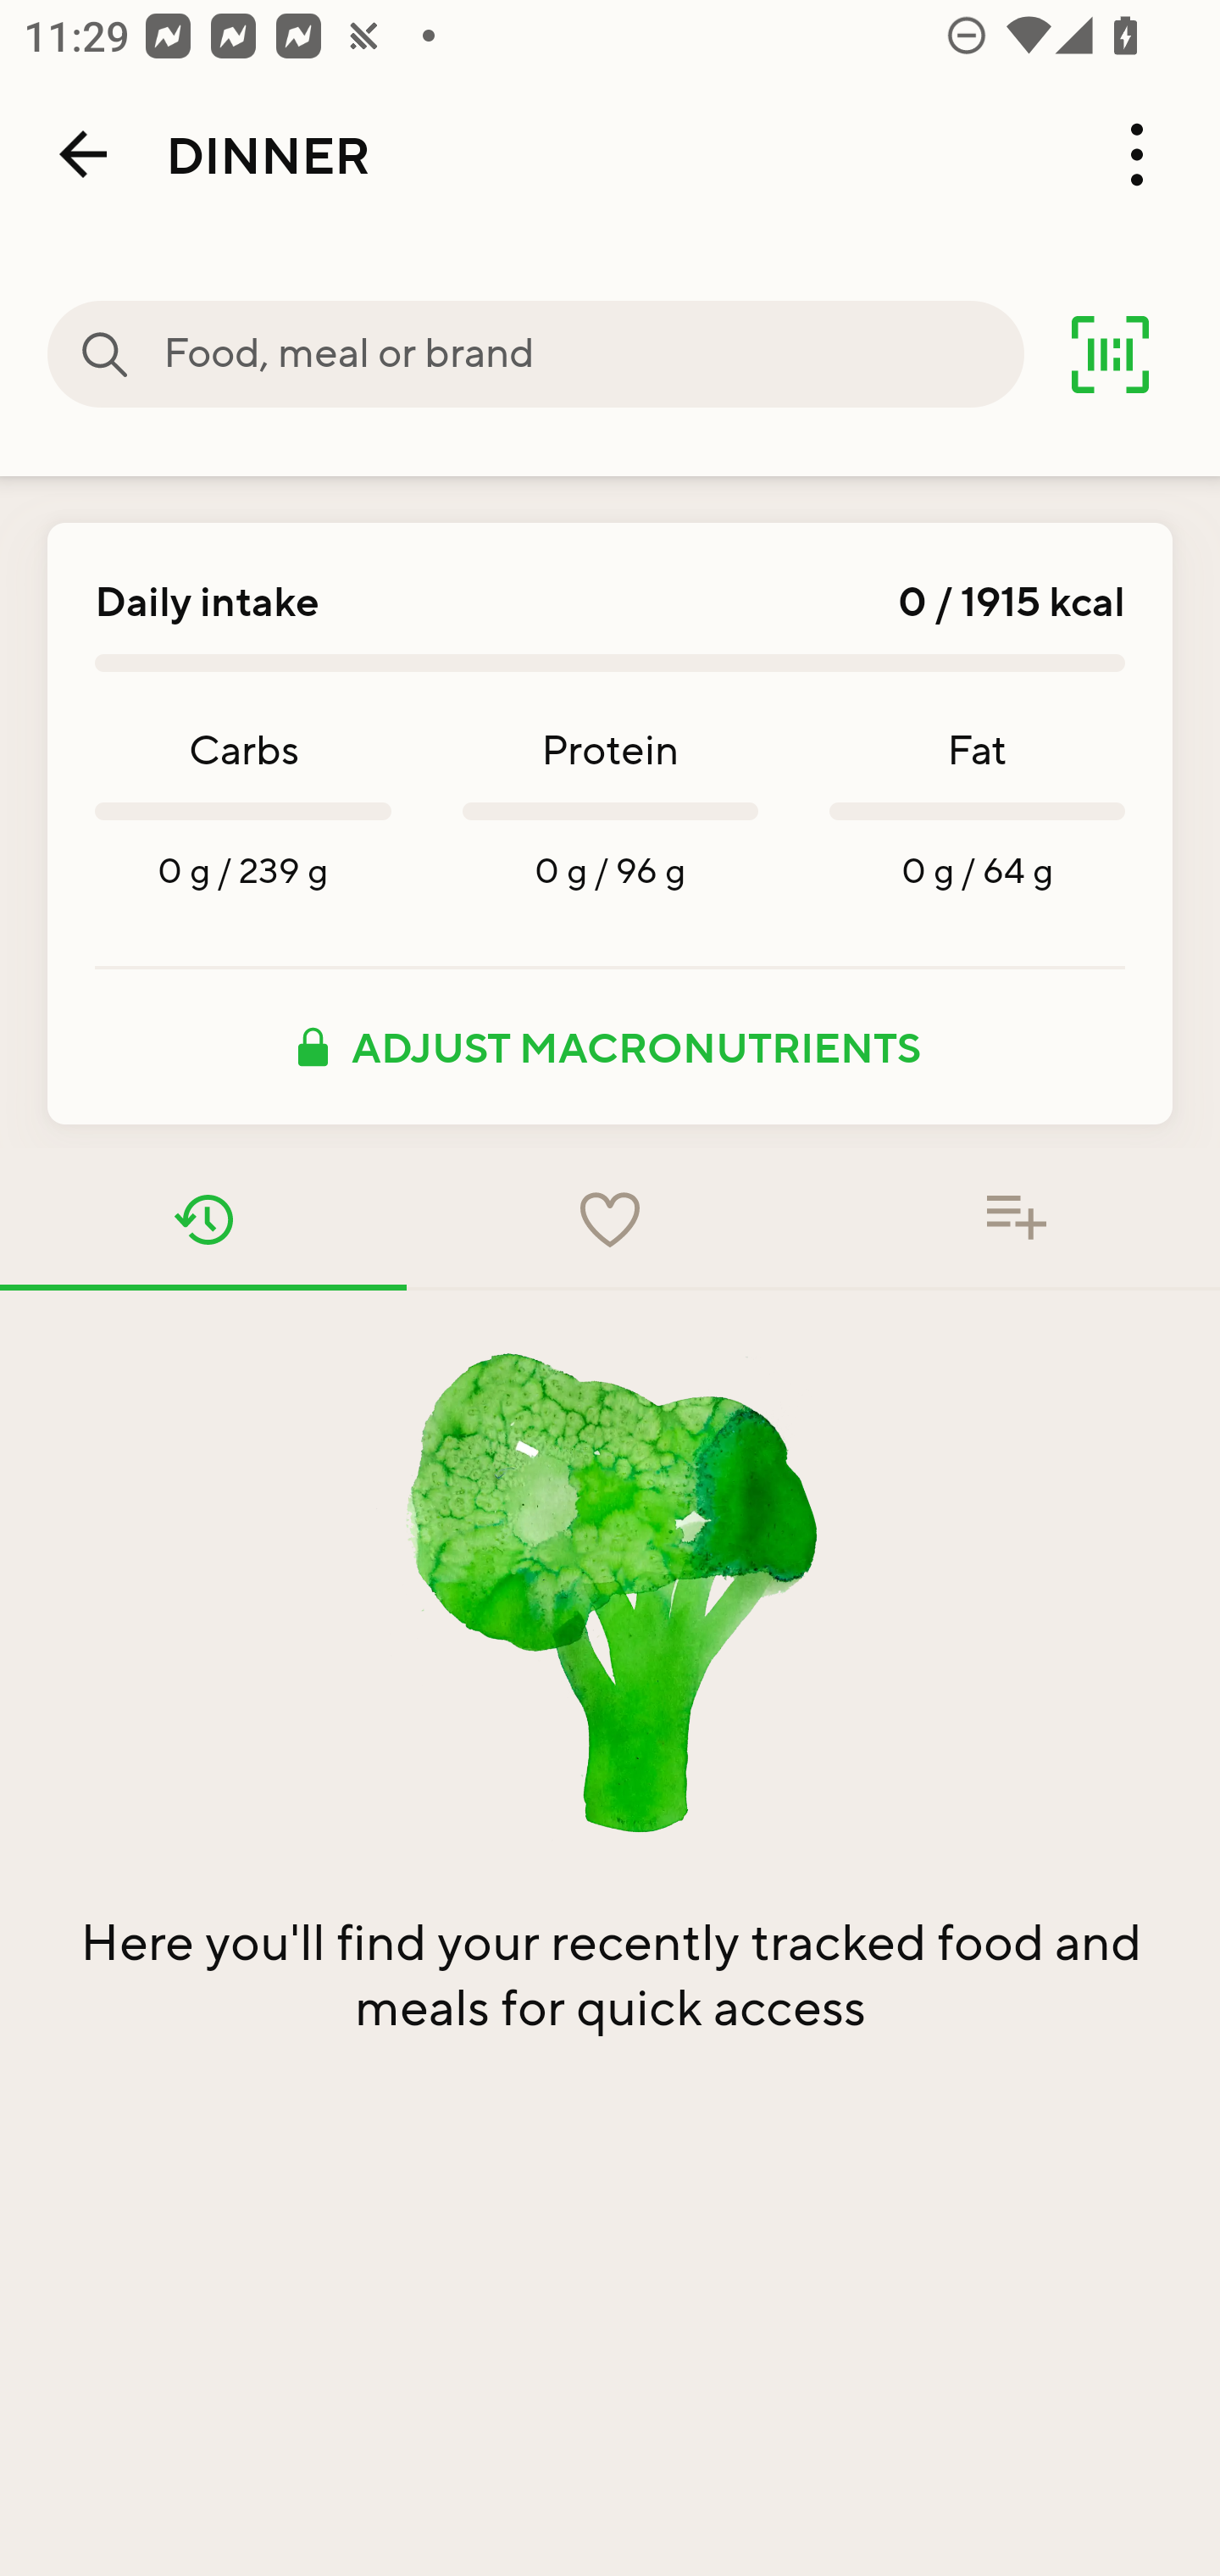 The height and width of the screenshot is (2576, 1220). I want to click on Food, meal or brand, so click(105, 354).